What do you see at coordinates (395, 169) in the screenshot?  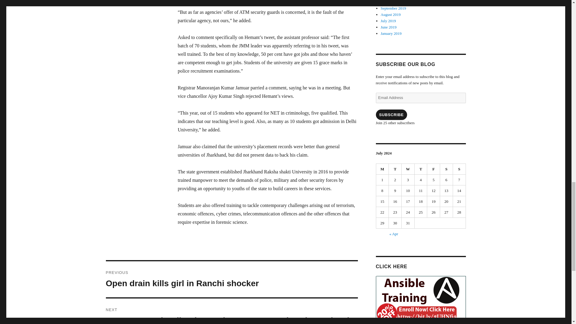 I see `Tuesday` at bounding box center [395, 169].